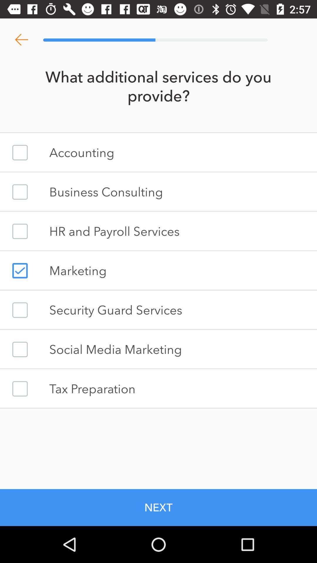 The height and width of the screenshot is (563, 317). I want to click on go to your account, so click(20, 152).